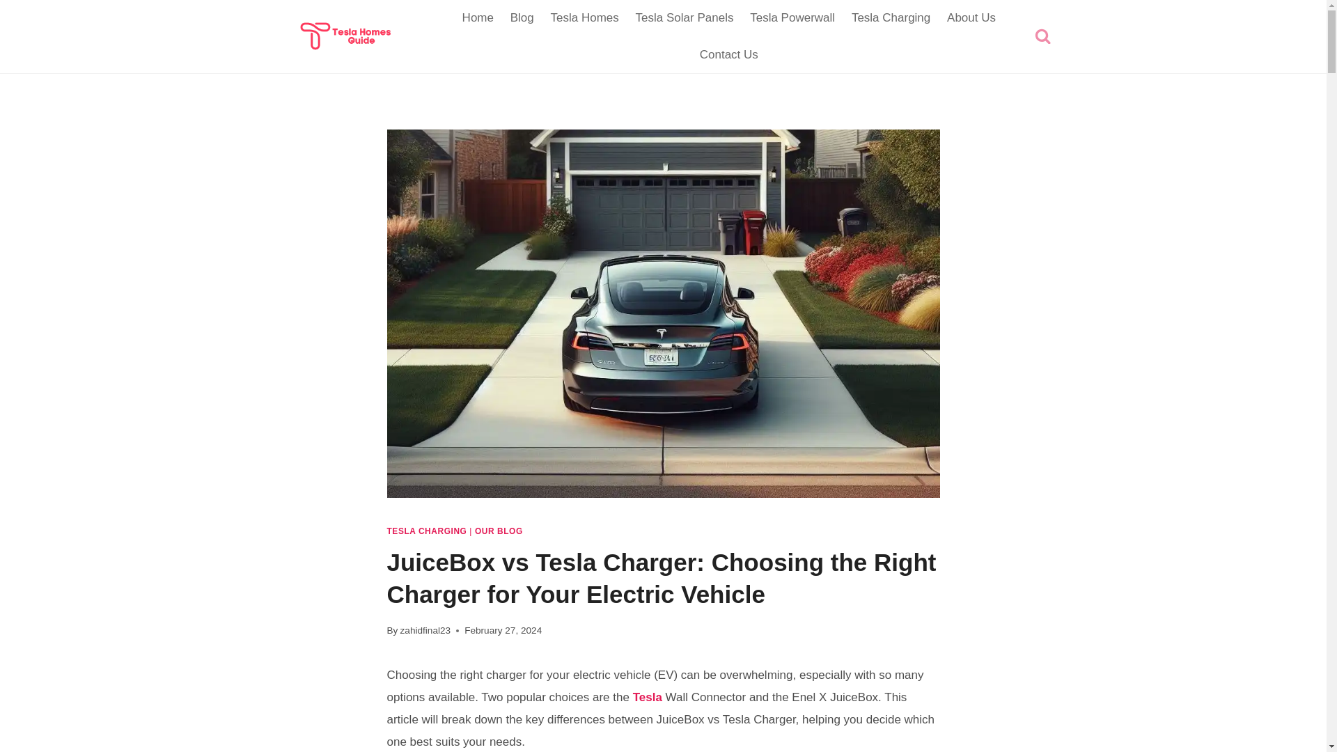  Describe the element at coordinates (585, 18) in the screenshot. I see `Tesla Homes` at that location.